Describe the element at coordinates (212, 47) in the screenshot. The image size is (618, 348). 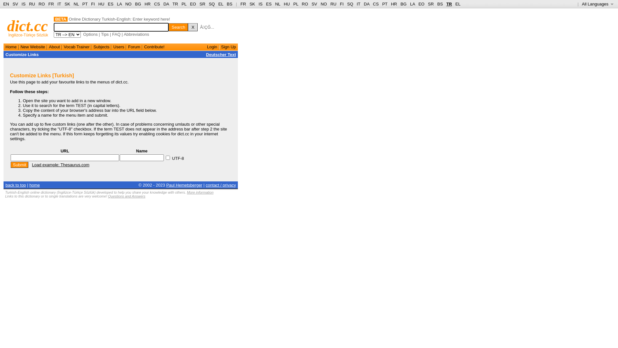
I see `Login` at that location.